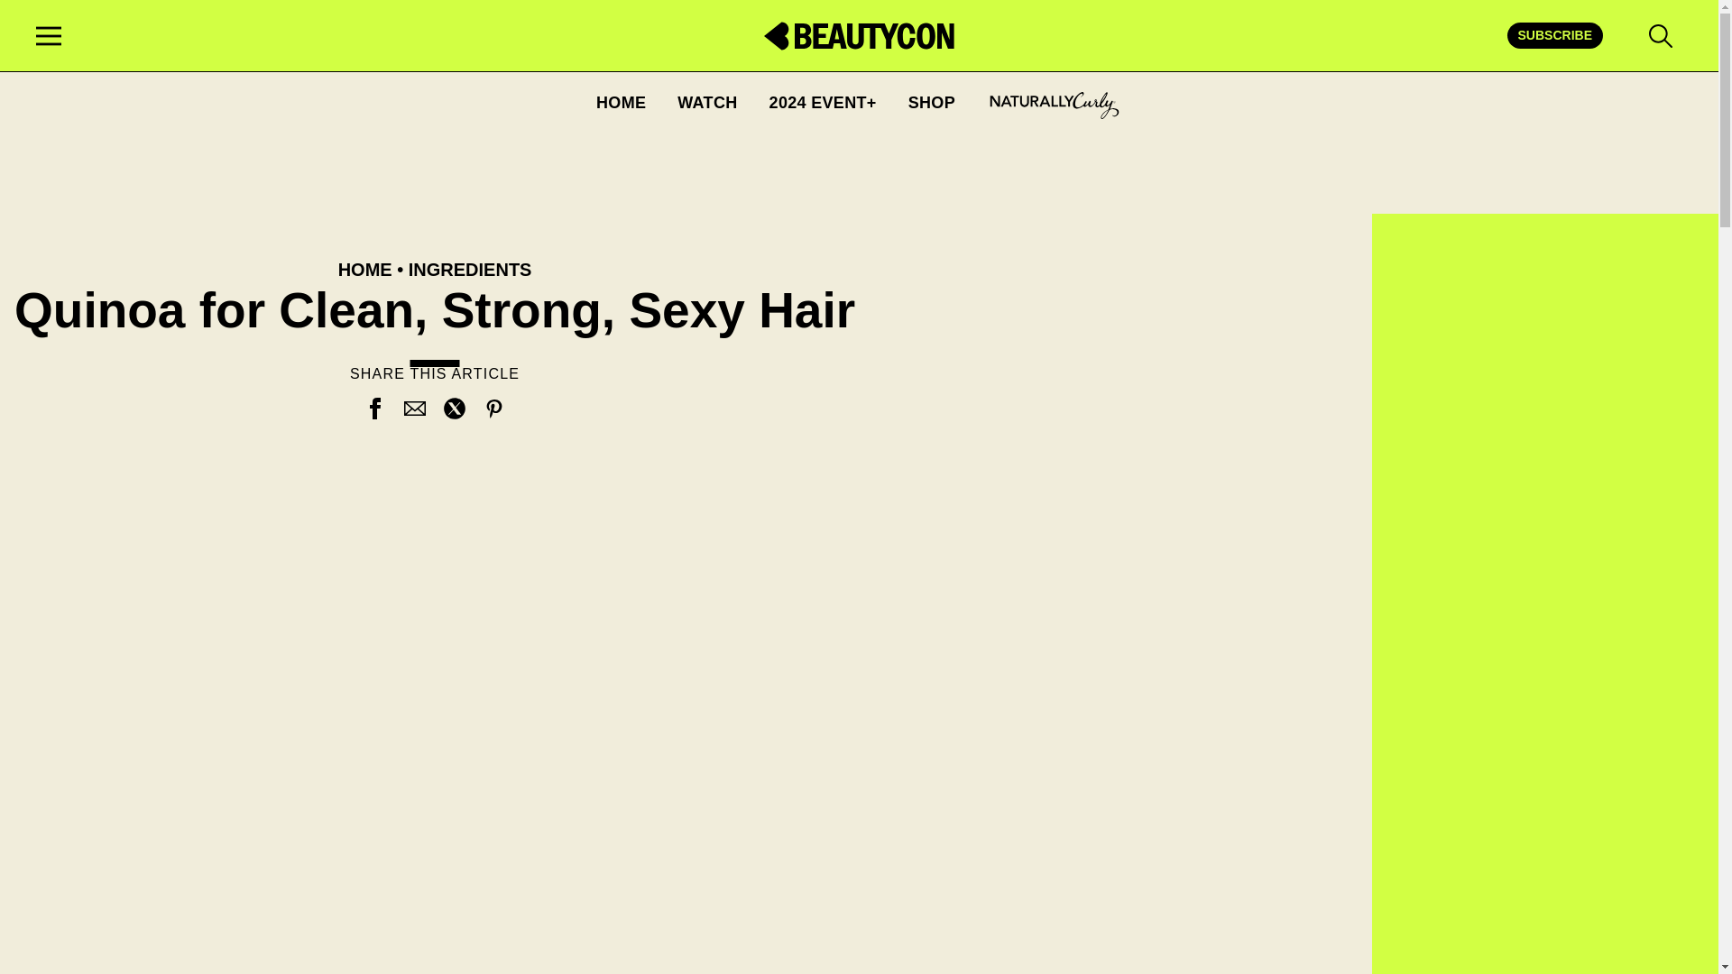 Image resolution: width=1732 pixels, height=974 pixels. I want to click on HOME, so click(364, 269).